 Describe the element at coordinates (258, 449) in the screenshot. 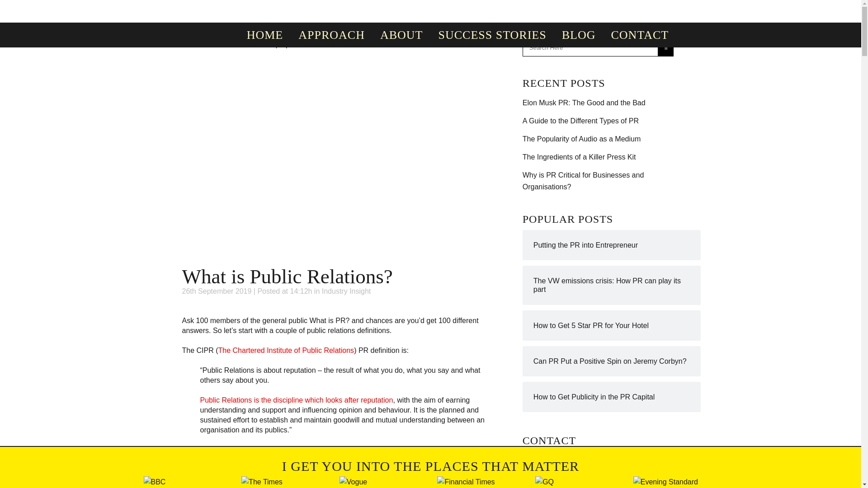

I see `definition of public relations` at that location.